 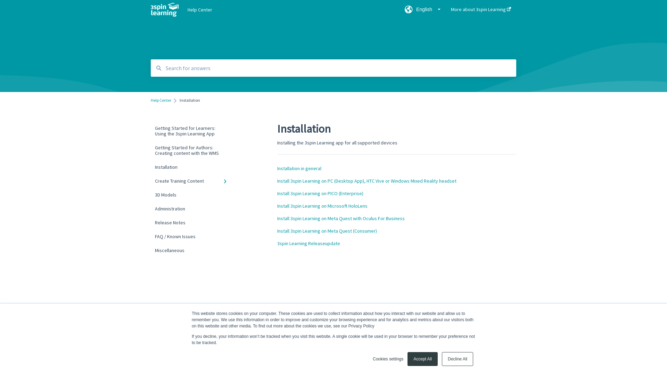 What do you see at coordinates (192, 223) in the screenshot?
I see `Release Notes` at bounding box center [192, 223].